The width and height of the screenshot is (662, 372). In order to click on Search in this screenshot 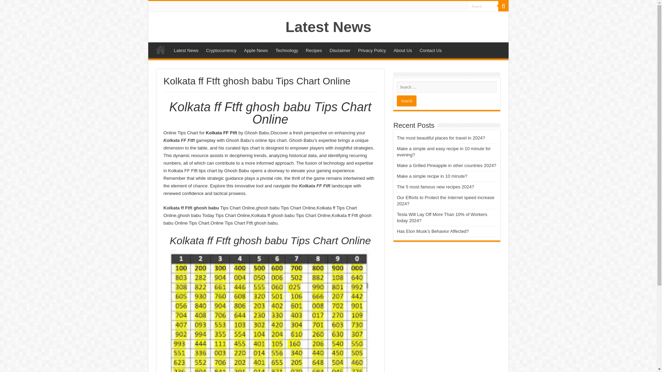, I will do `click(483, 6)`.